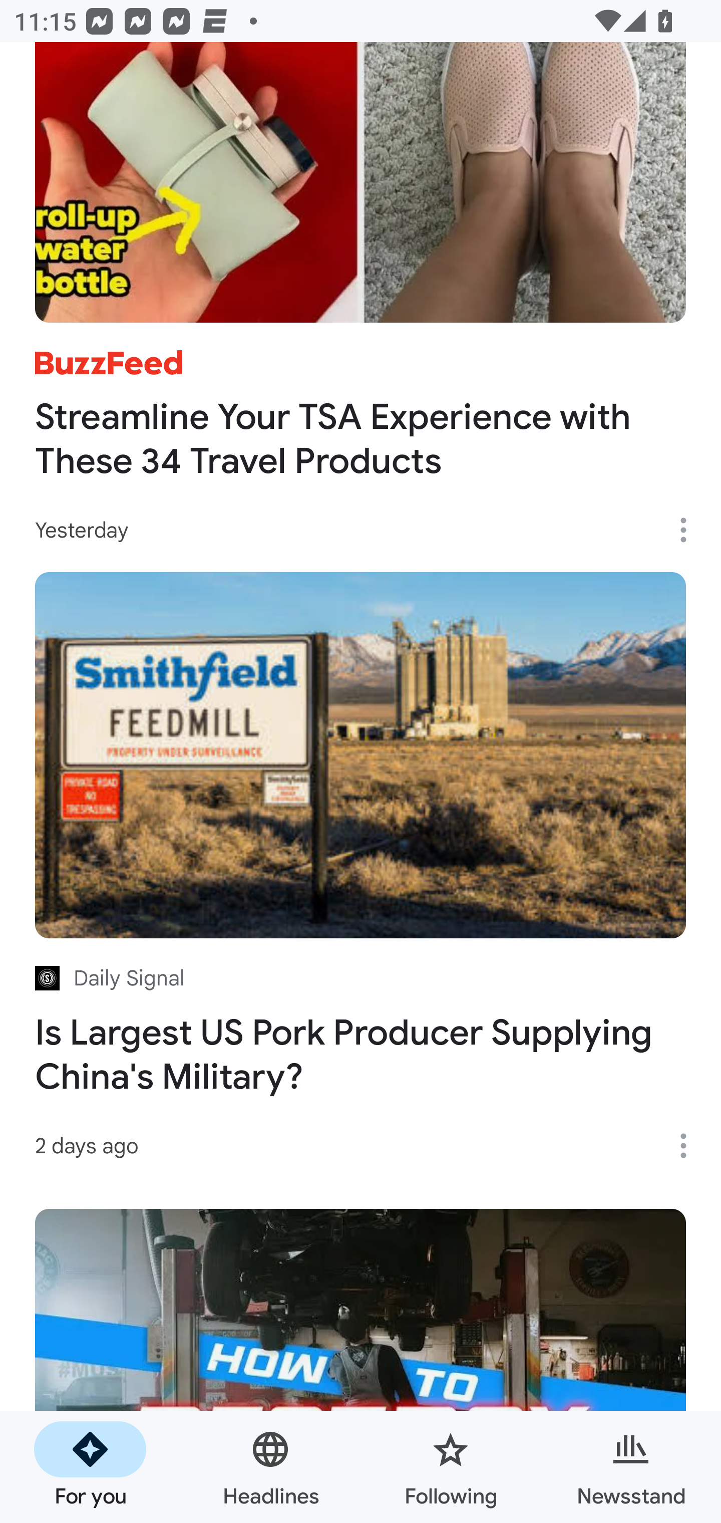 The width and height of the screenshot is (721, 1523). Describe the element at coordinates (690, 1146) in the screenshot. I see `More options` at that location.